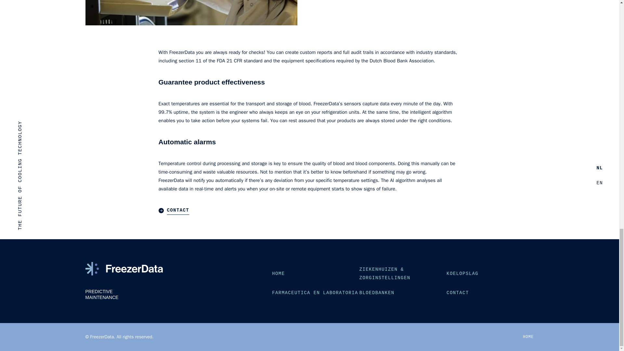 The image size is (624, 351). Describe the element at coordinates (458, 292) in the screenshot. I see `CONTACT` at that location.